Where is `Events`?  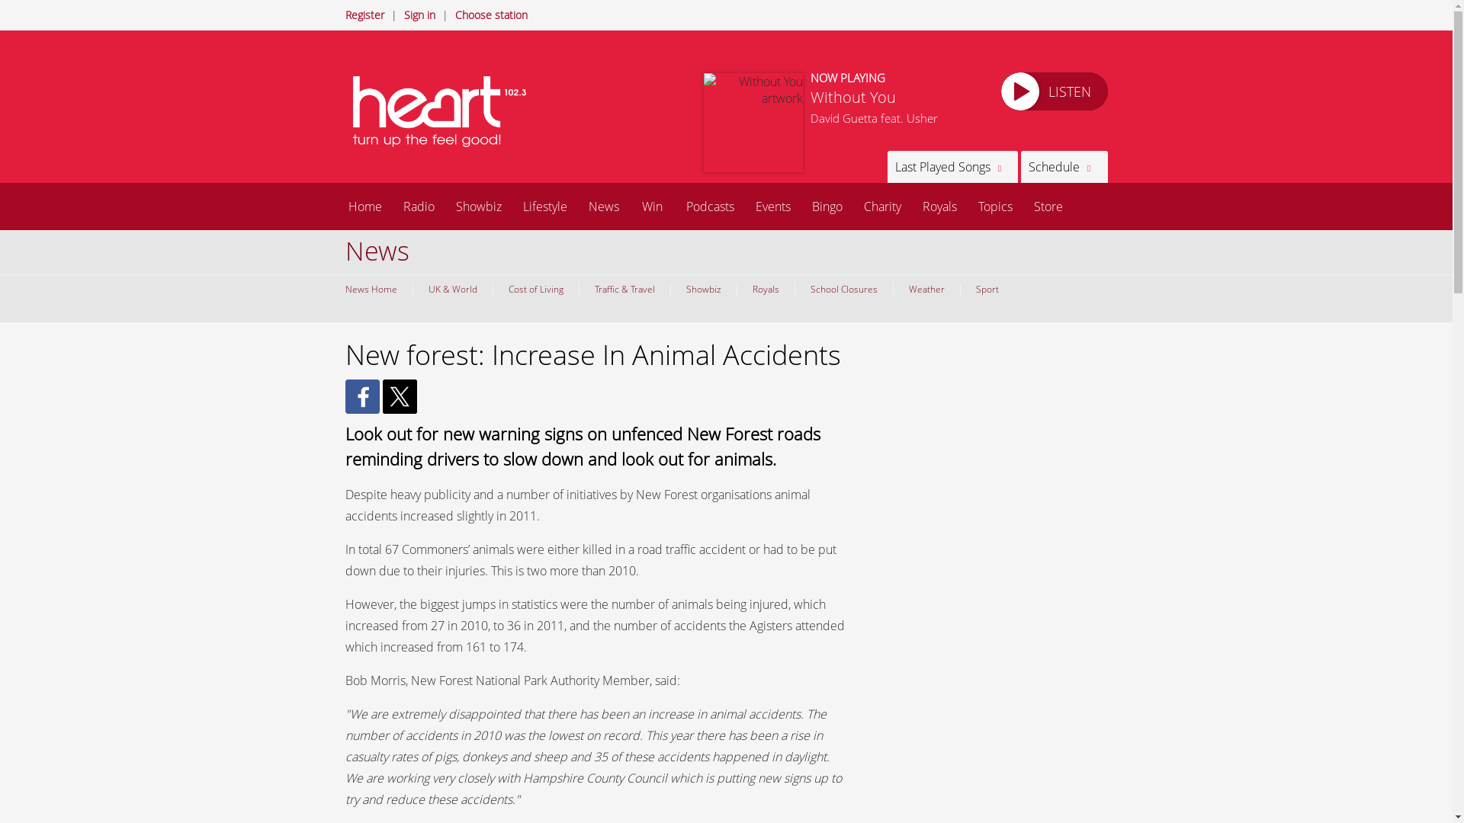 Events is located at coordinates (772, 206).